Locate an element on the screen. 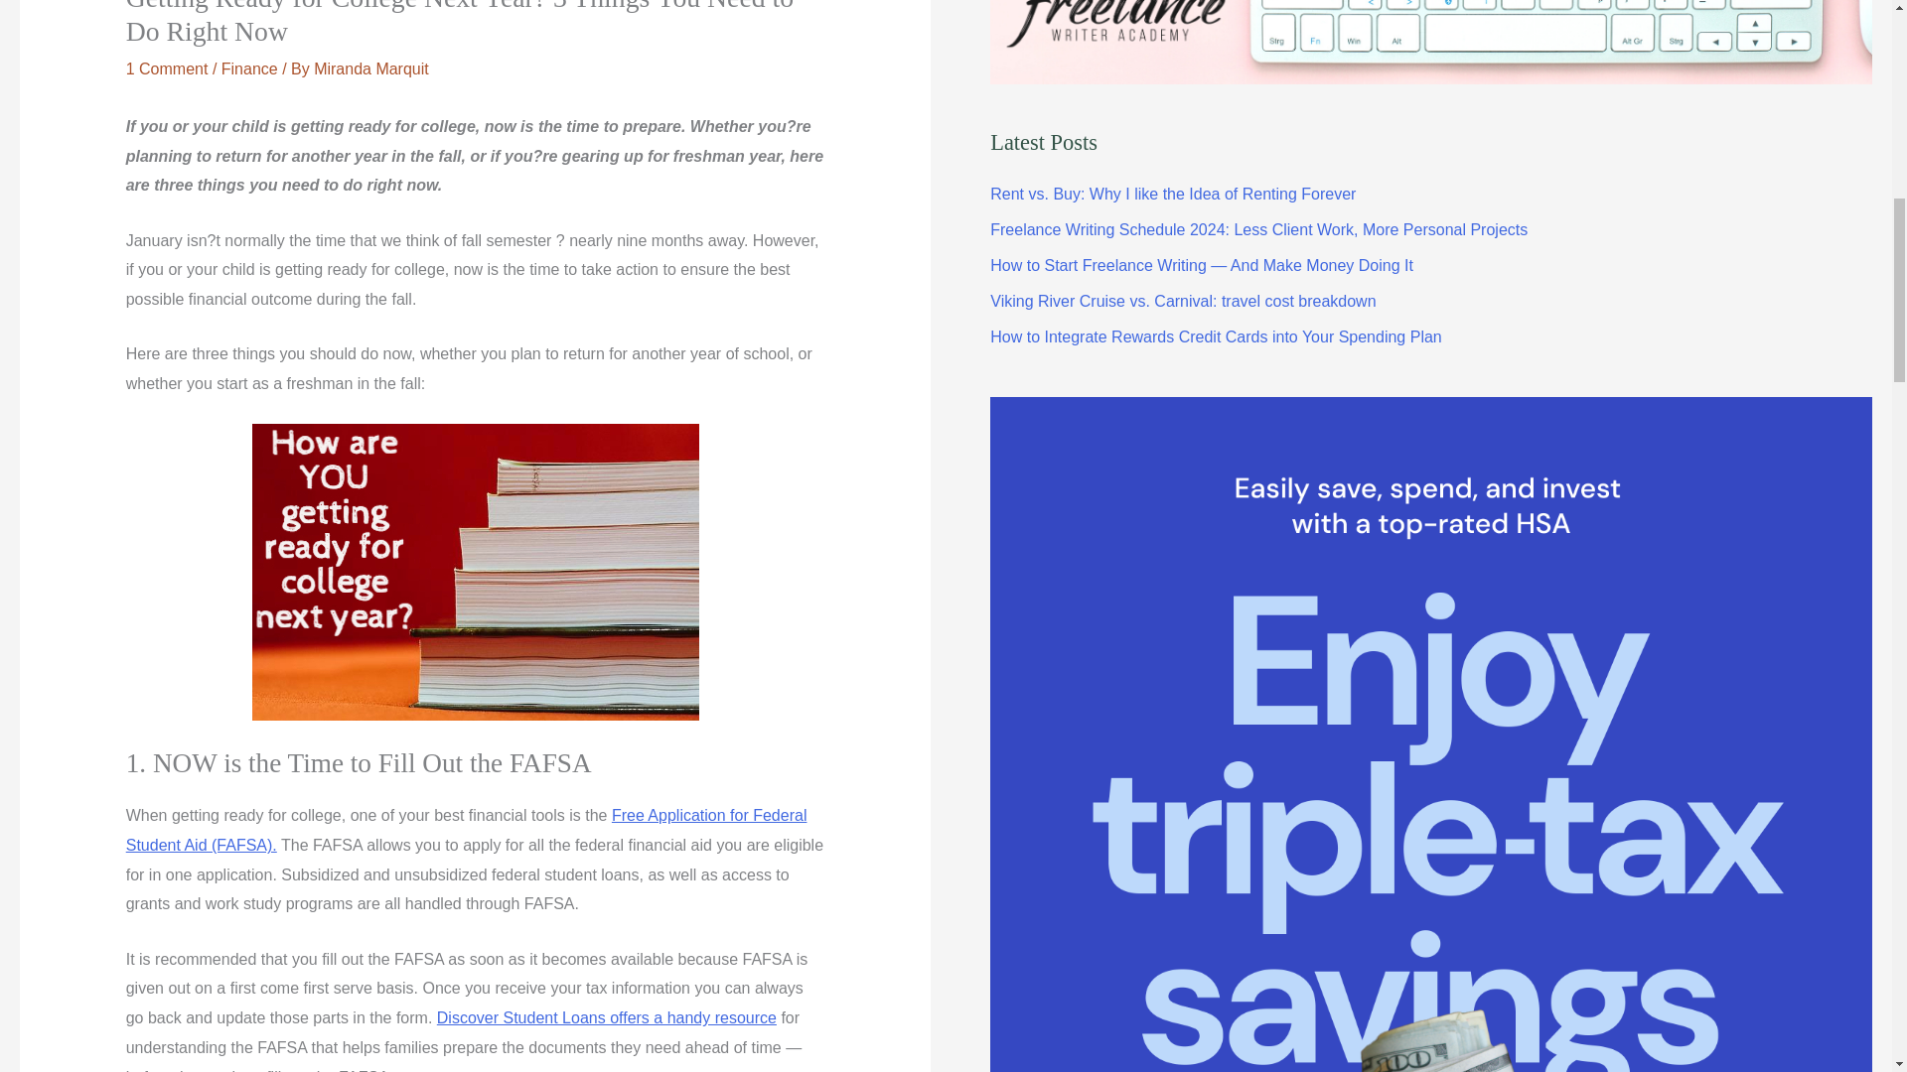 The height and width of the screenshot is (1072, 1907). View all posts by Miranda Marquit is located at coordinates (371, 67).